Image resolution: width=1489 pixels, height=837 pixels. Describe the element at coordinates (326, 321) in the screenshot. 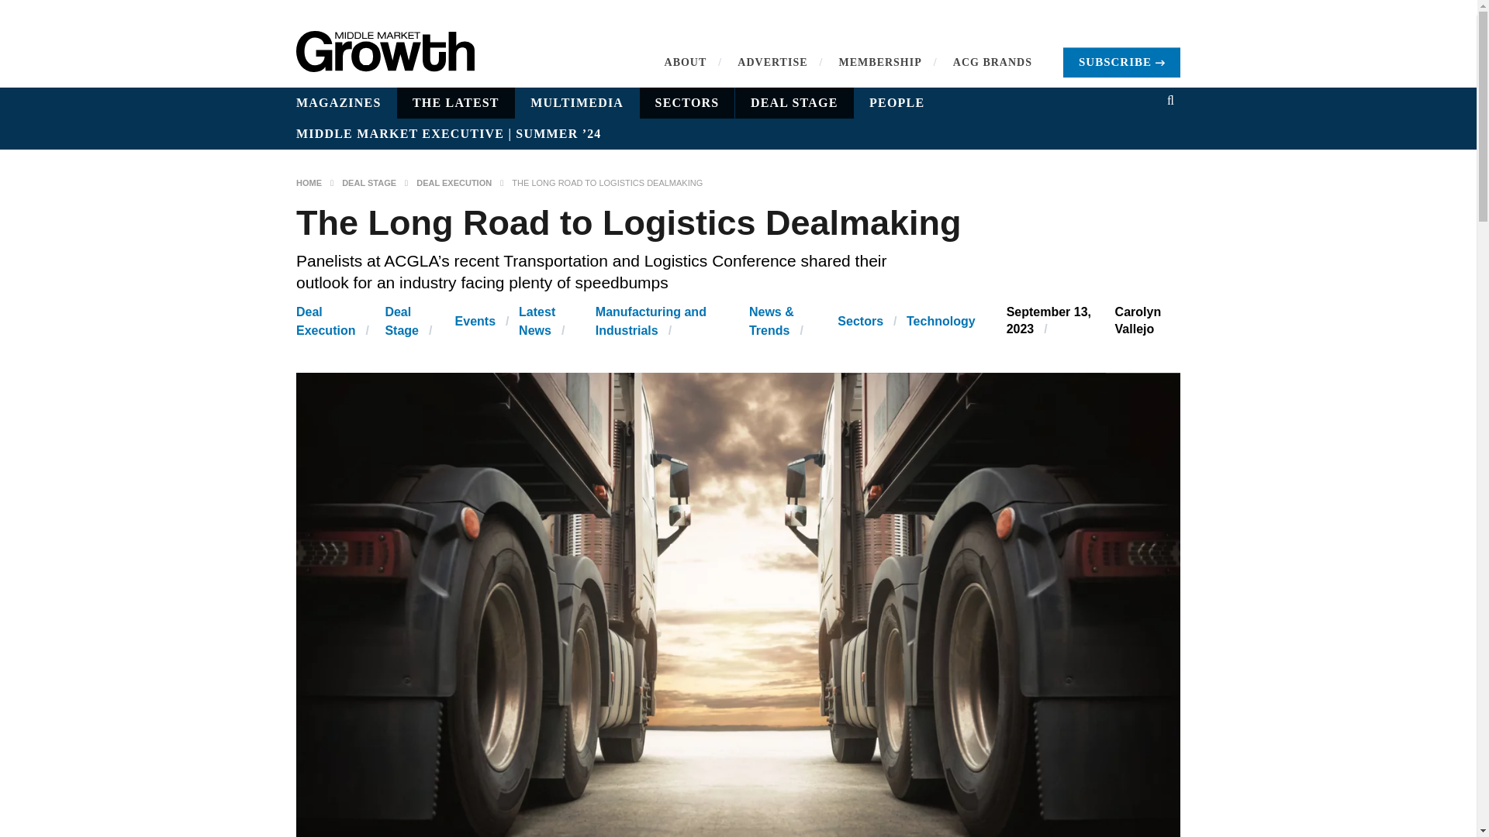

I see `View all posts in Deal Execution` at that location.